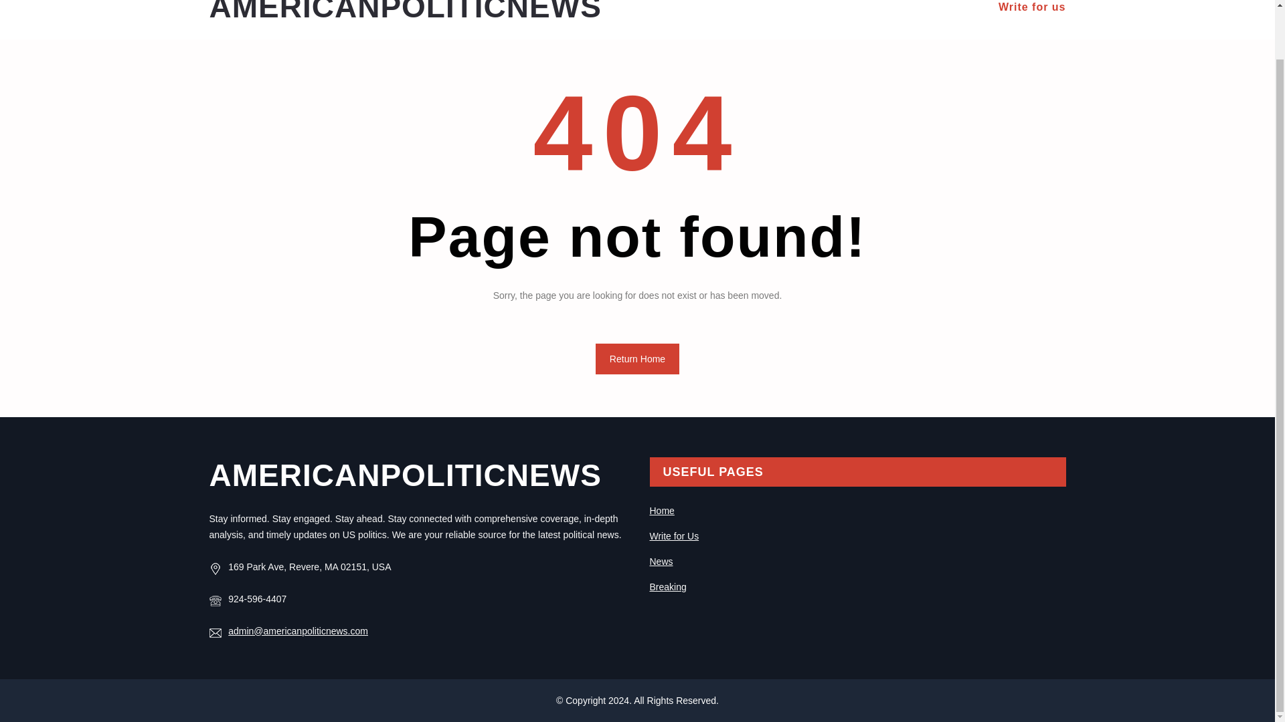 The width and height of the screenshot is (1285, 722). Describe the element at coordinates (1032, 7) in the screenshot. I see `Write for us` at that location.